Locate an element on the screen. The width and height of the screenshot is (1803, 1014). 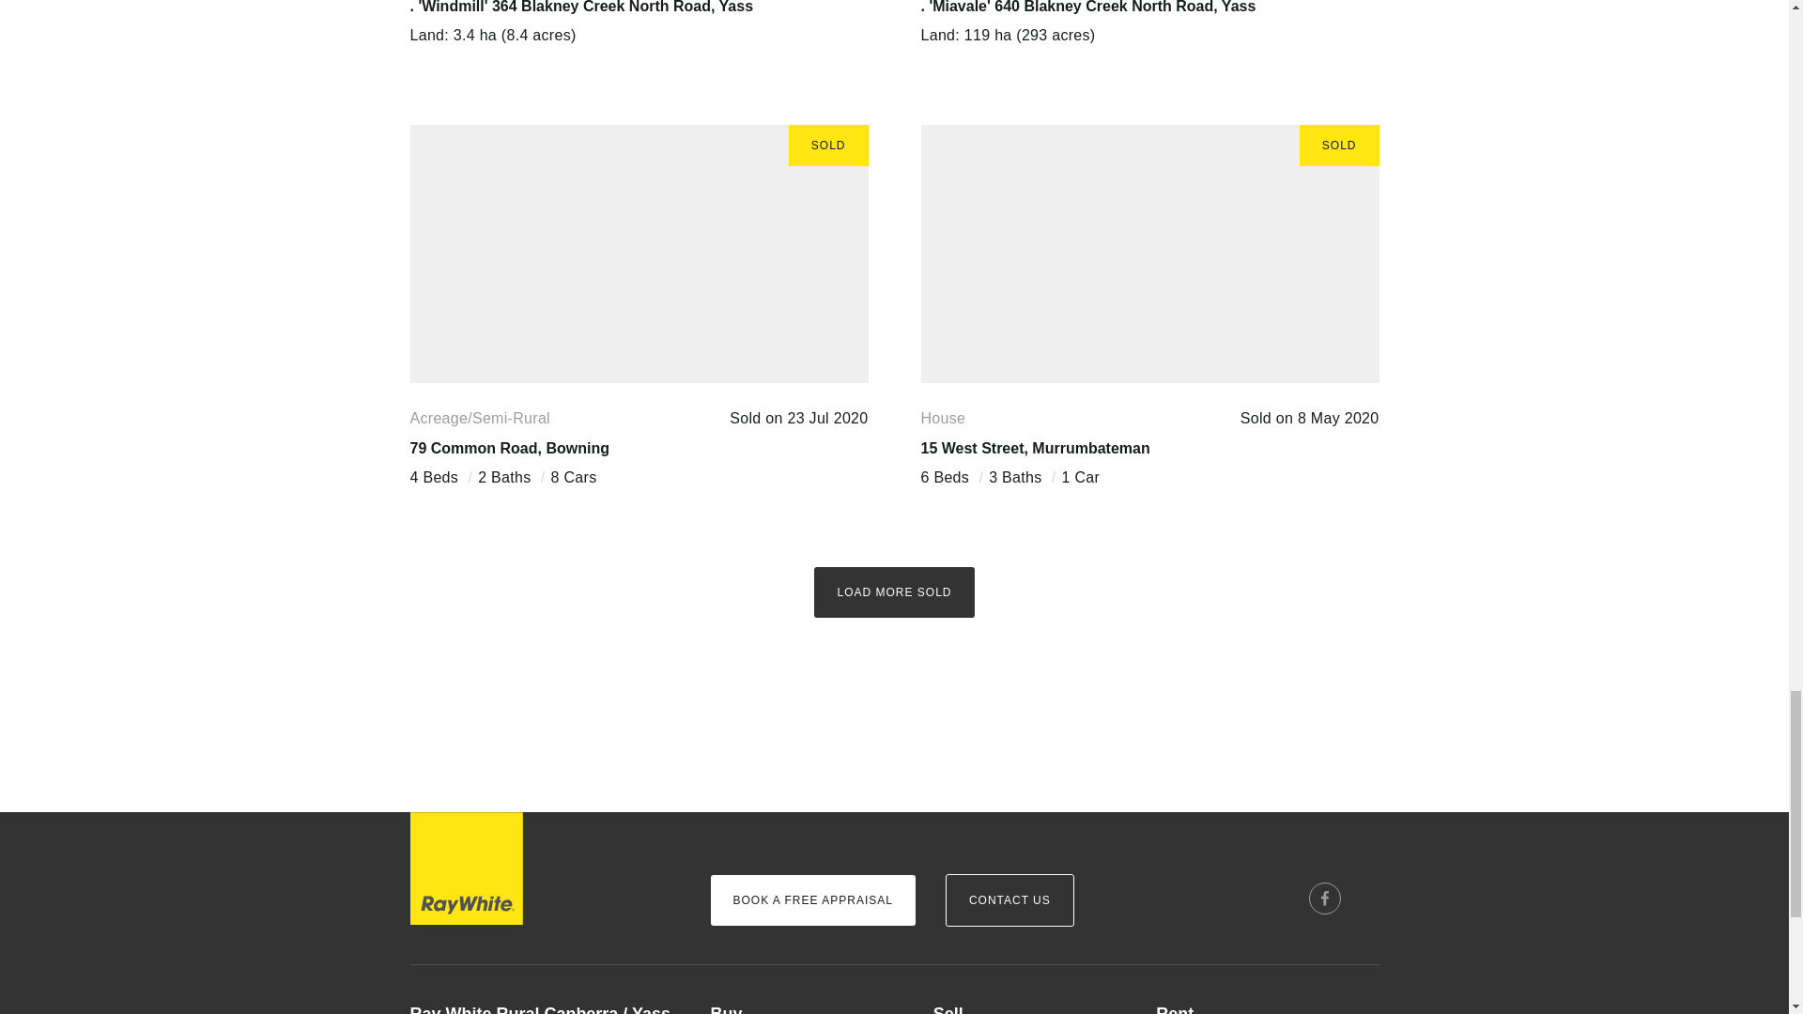
Ray White is located at coordinates (466, 868).